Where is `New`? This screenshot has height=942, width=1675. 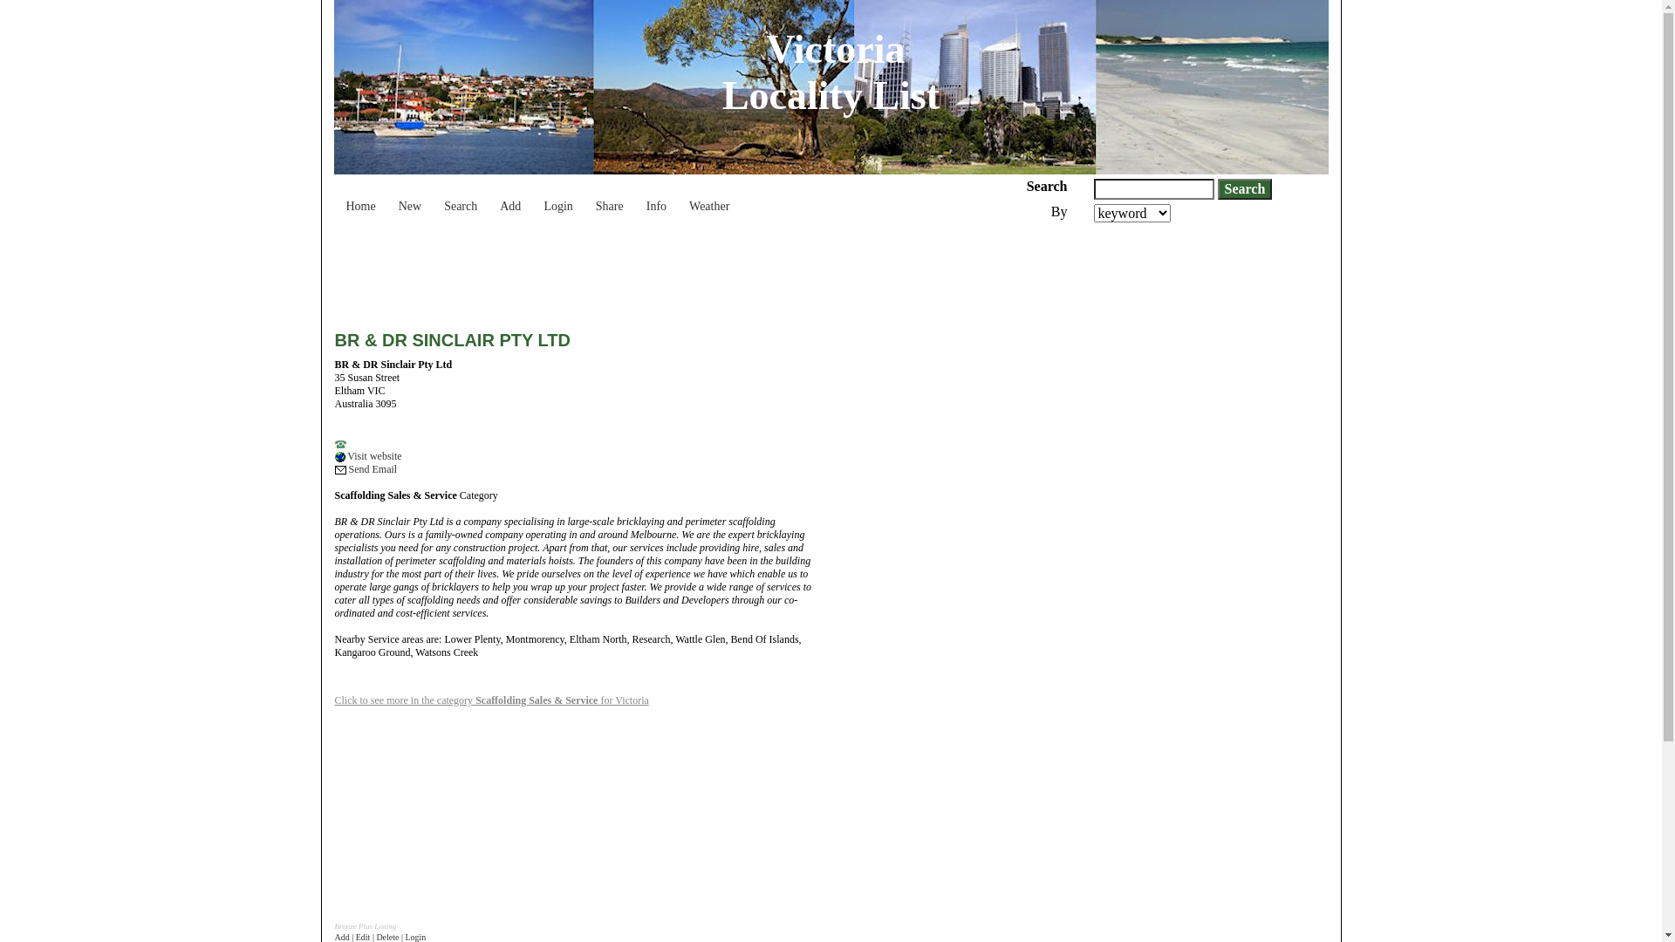 New is located at coordinates (410, 198).